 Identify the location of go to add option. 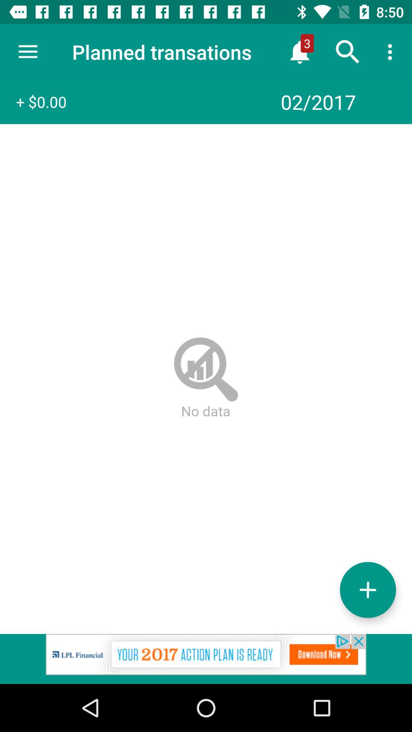
(368, 589).